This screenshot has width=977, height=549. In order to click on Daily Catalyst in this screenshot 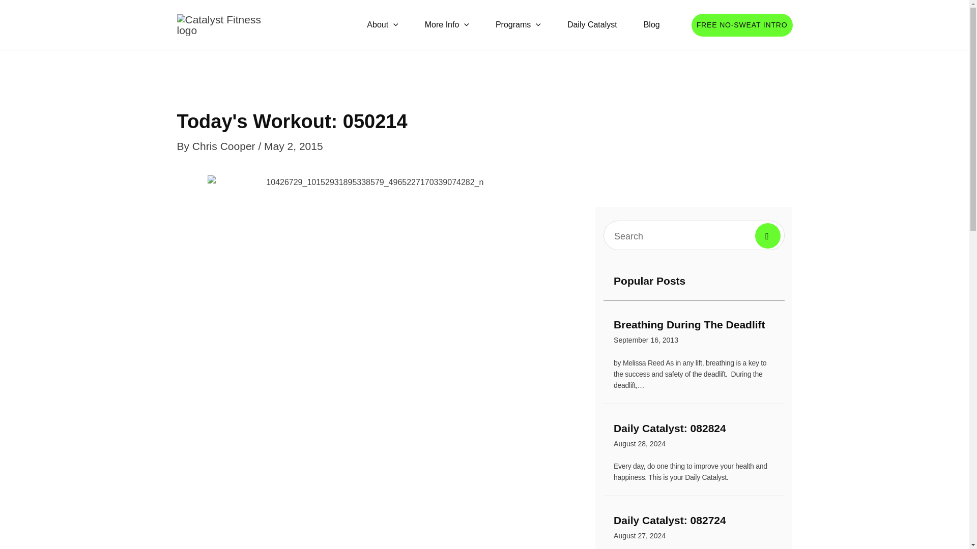, I will do `click(592, 24)`.